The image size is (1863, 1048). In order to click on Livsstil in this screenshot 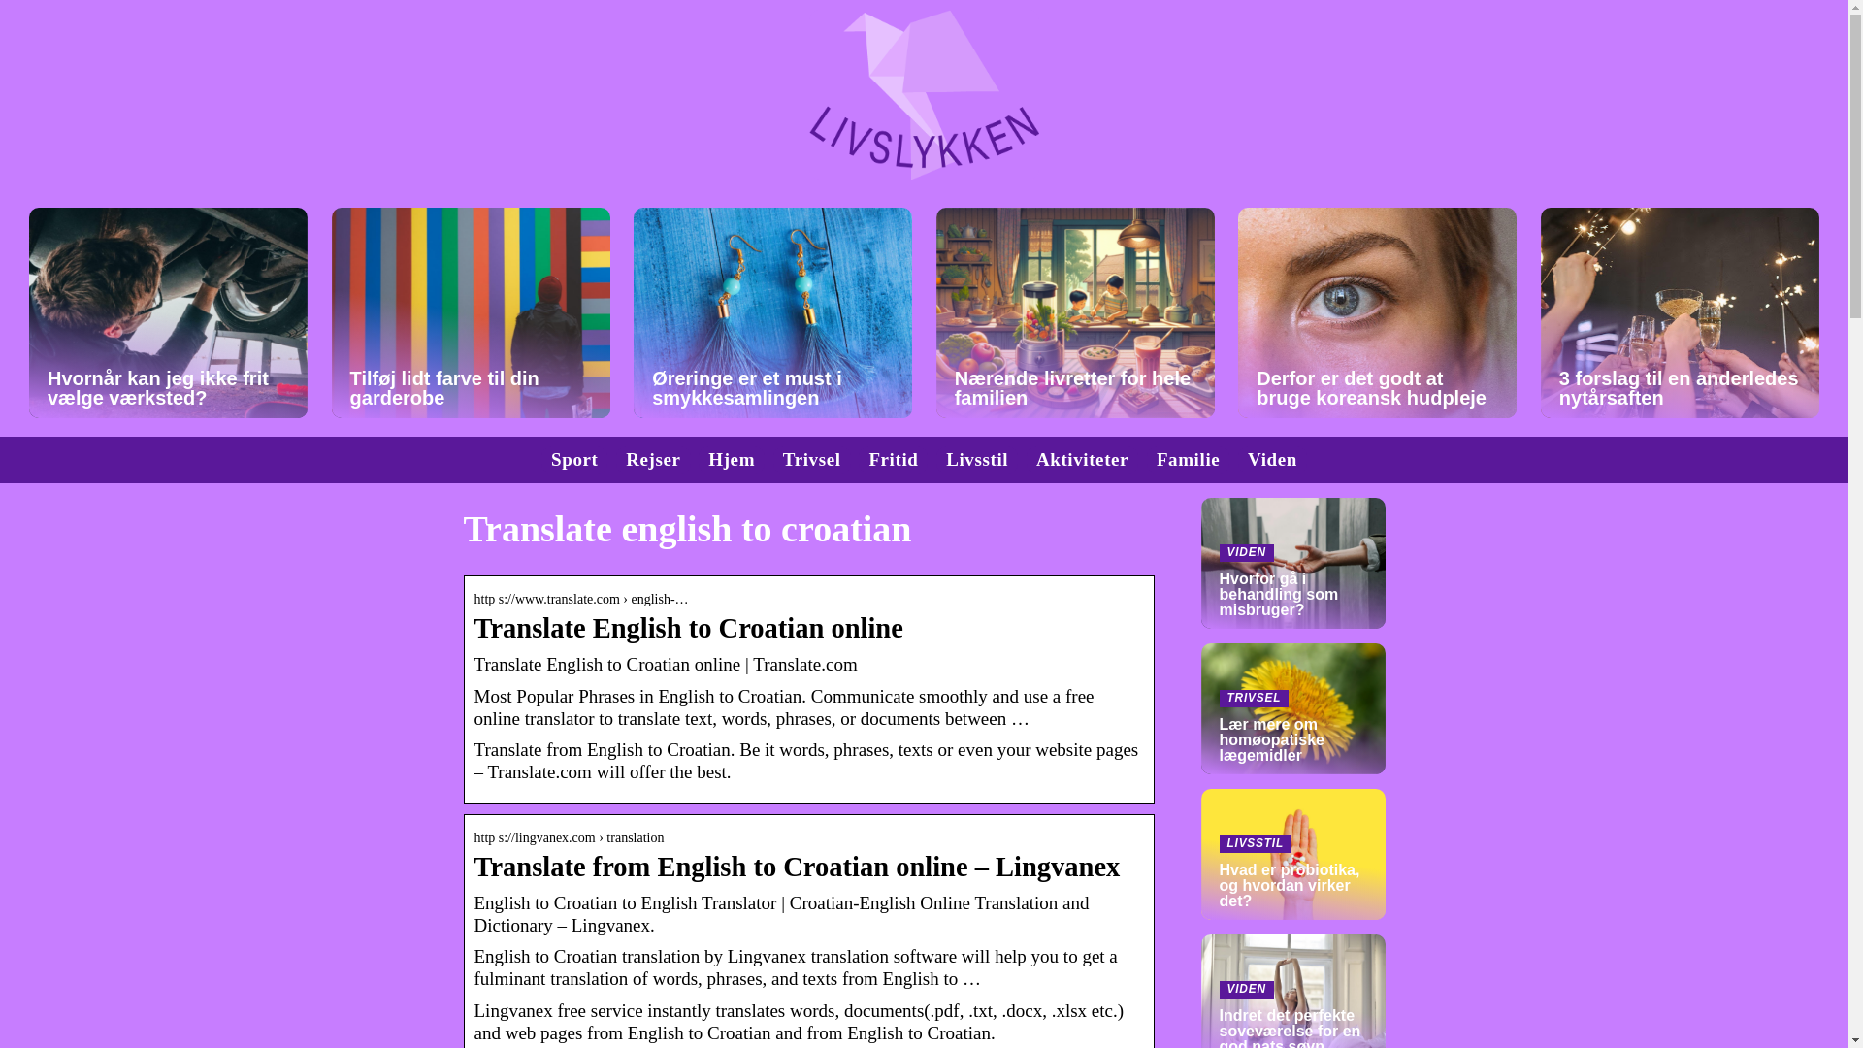, I will do `click(976, 459)`.